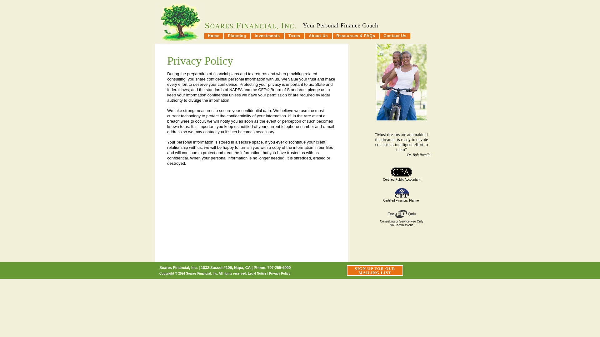 Image resolution: width=600 pixels, height=337 pixels. I want to click on Certified Financial Planner, so click(401, 197).